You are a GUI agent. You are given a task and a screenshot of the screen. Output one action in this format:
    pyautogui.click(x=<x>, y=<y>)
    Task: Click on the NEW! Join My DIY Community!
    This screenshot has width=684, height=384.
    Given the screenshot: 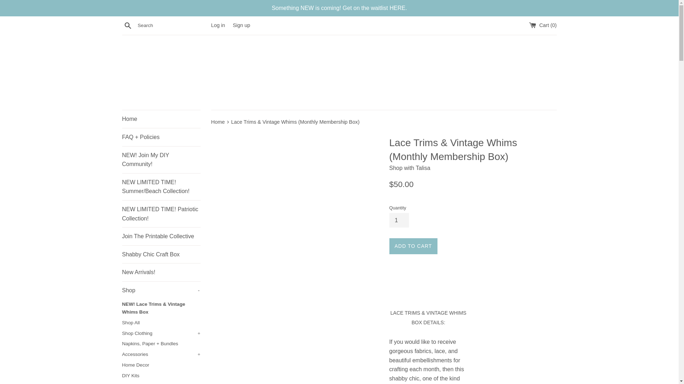 What is the action you would take?
    pyautogui.click(x=161, y=119)
    